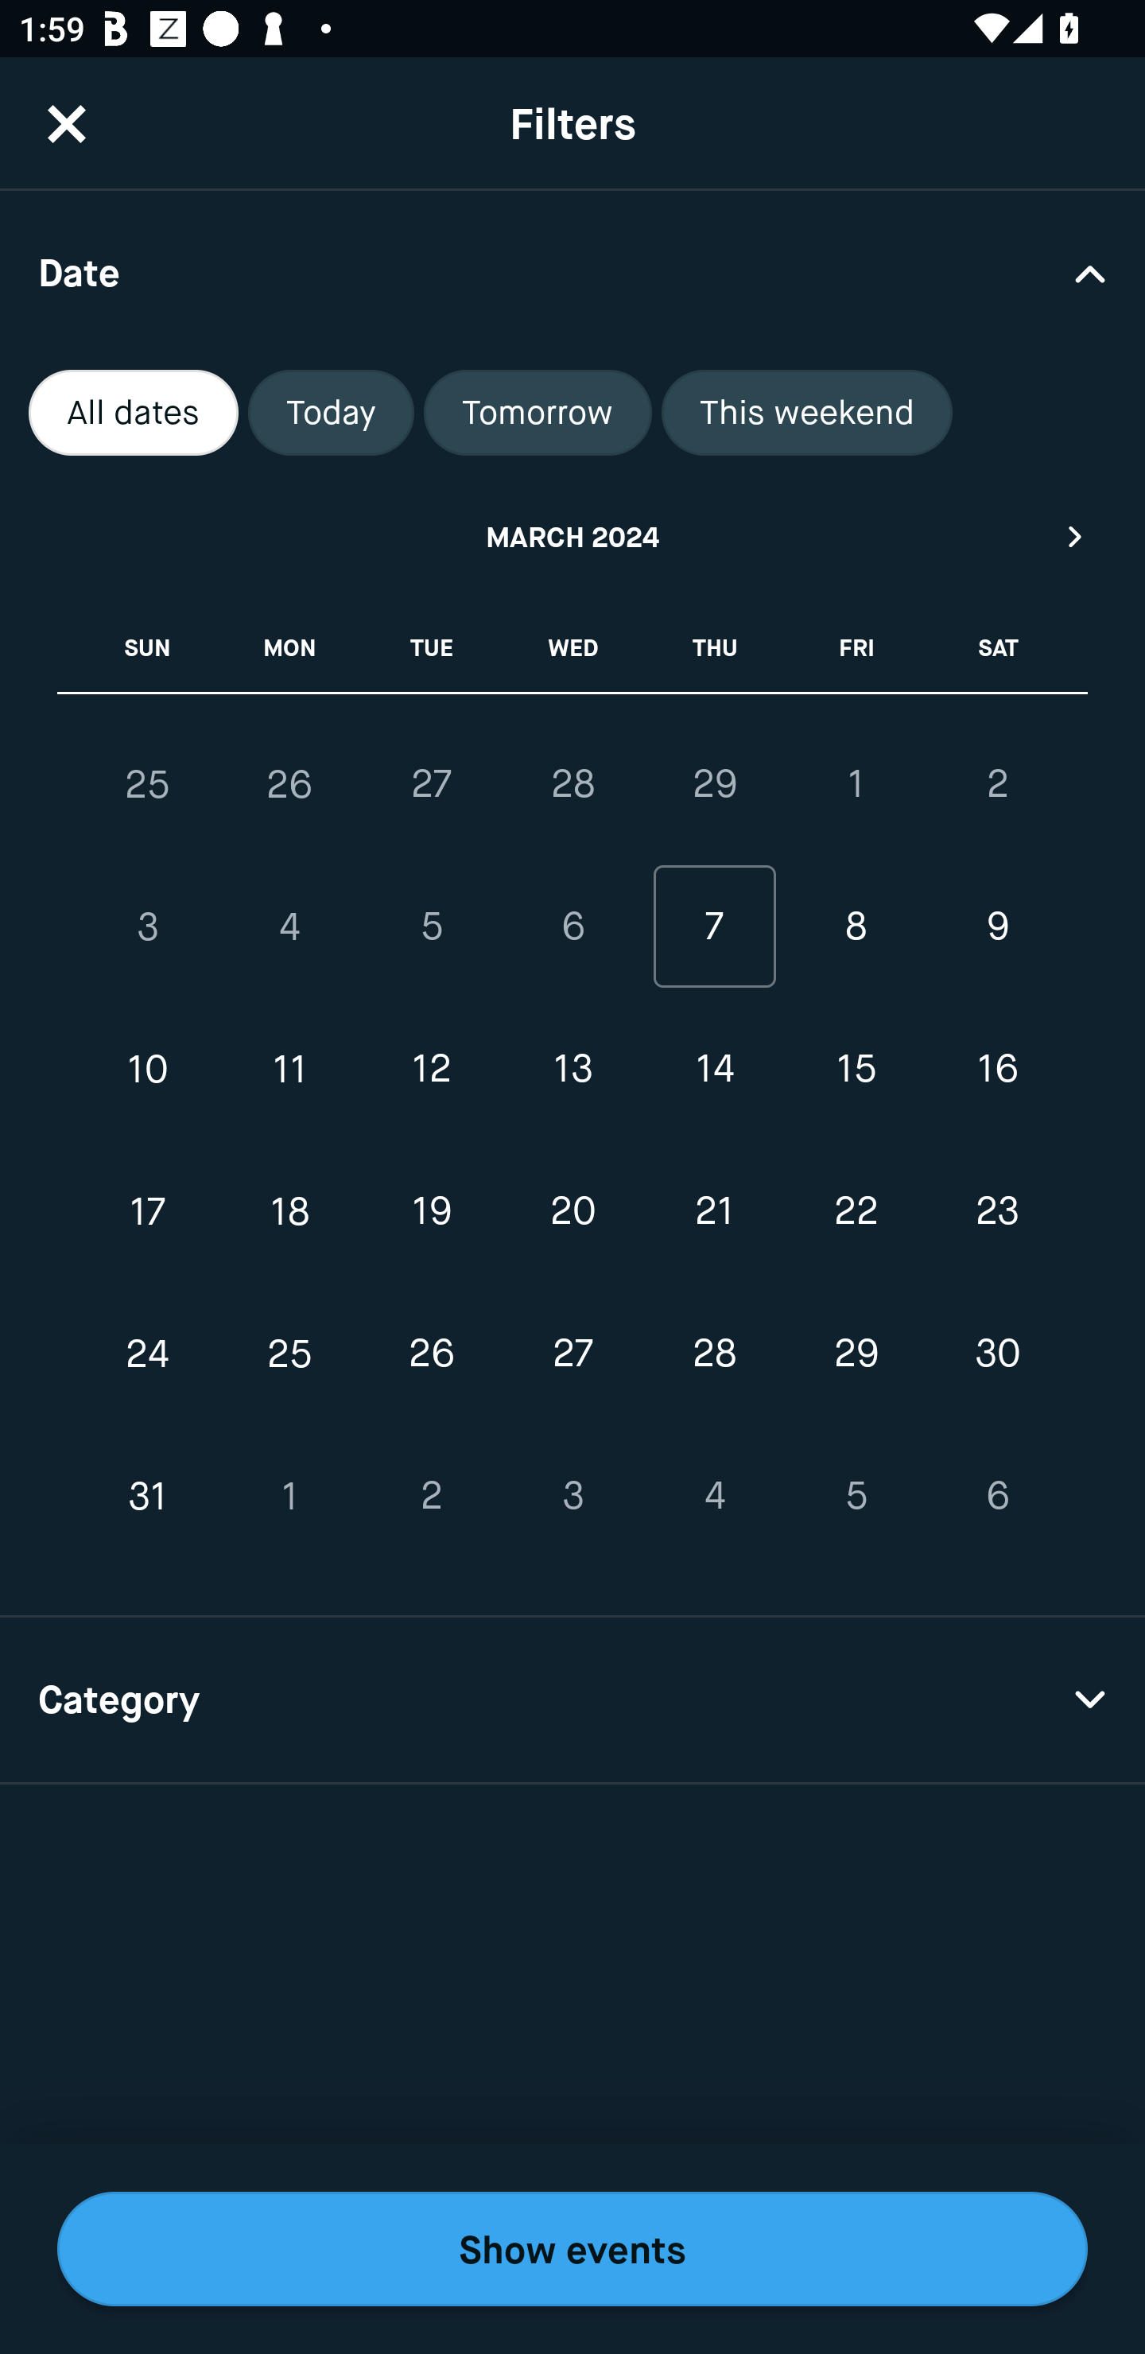  I want to click on 2, so click(997, 783).